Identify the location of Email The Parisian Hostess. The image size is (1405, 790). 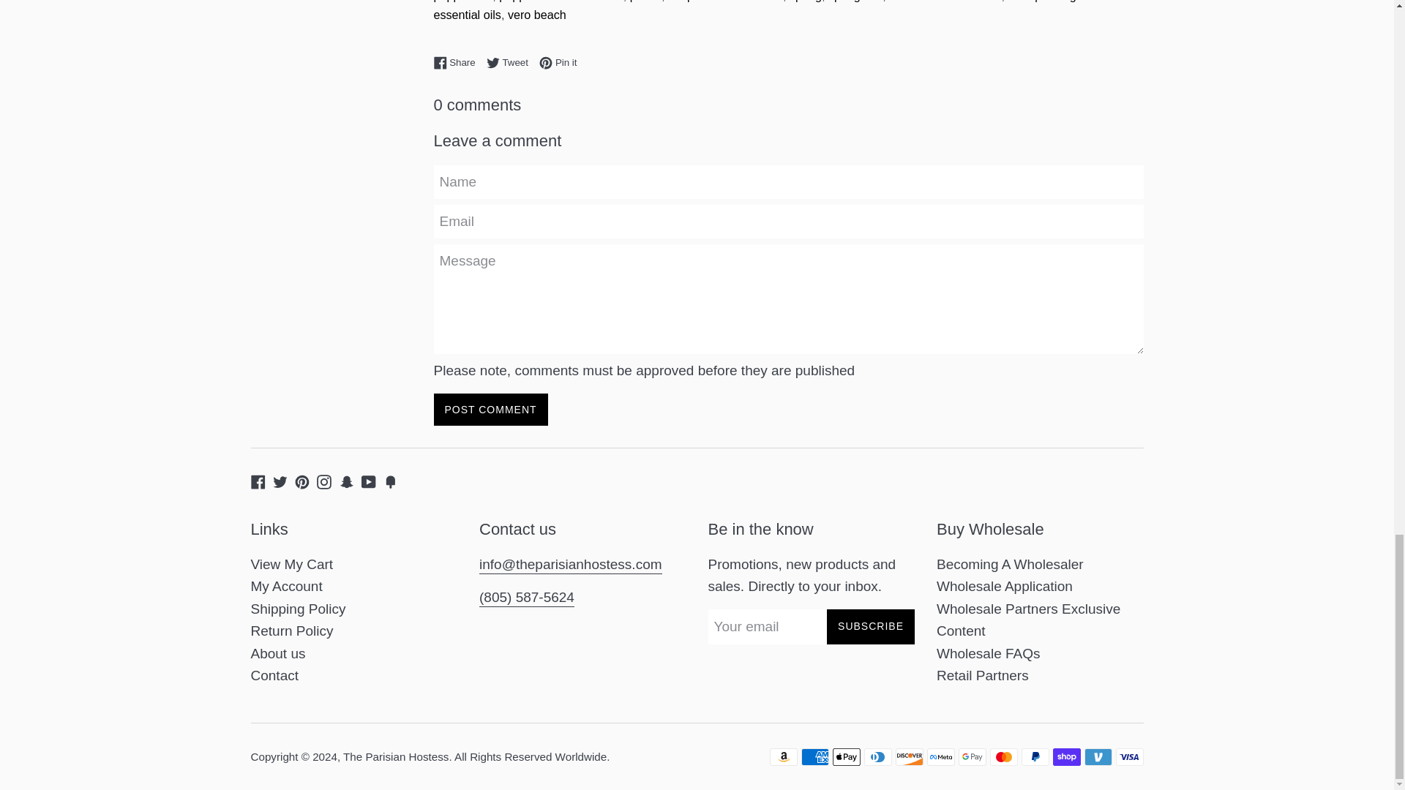
(570, 565).